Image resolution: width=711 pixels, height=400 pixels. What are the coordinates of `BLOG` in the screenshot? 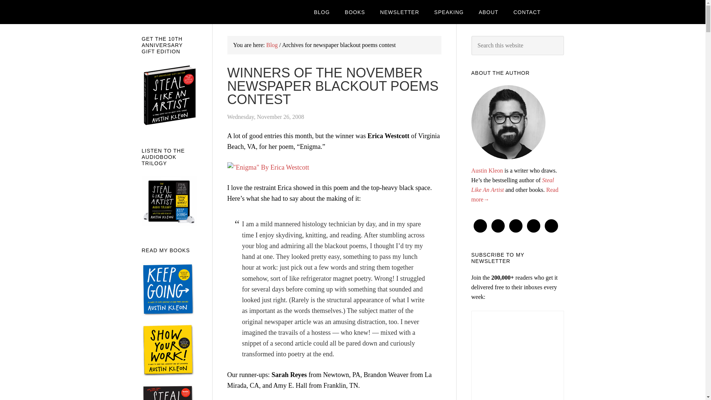 It's located at (321, 12).